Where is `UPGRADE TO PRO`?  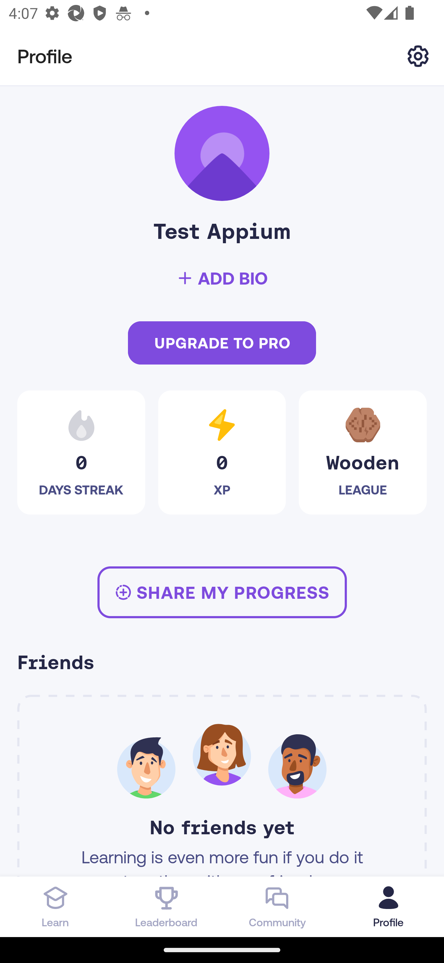 UPGRADE TO PRO is located at coordinates (222, 343).